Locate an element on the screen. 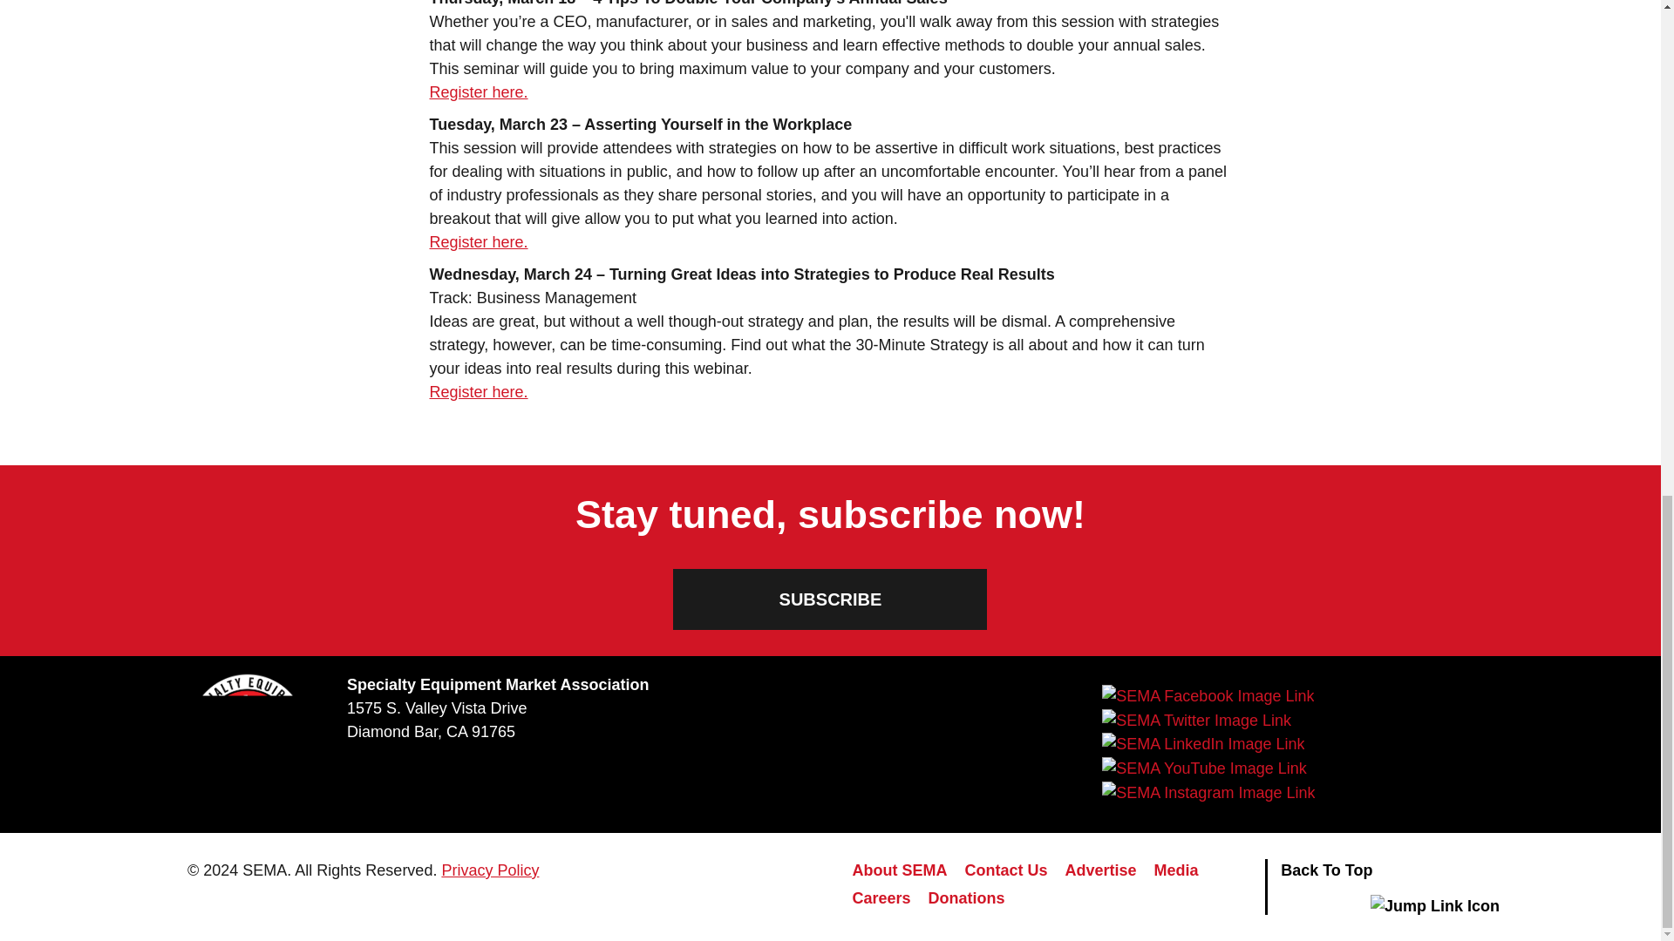  Register here. is located at coordinates (478, 392).